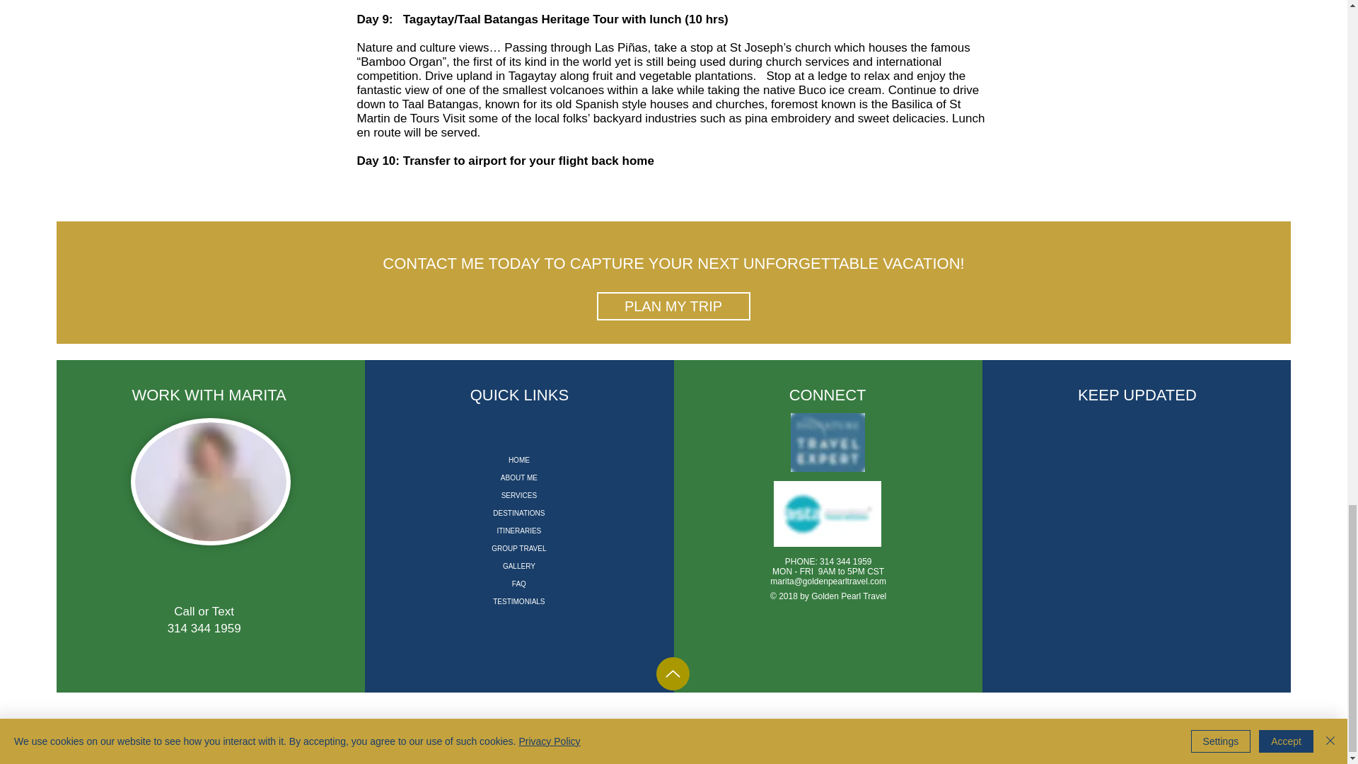  Describe the element at coordinates (519, 548) in the screenshot. I see `GROUP TRAVEL` at that location.